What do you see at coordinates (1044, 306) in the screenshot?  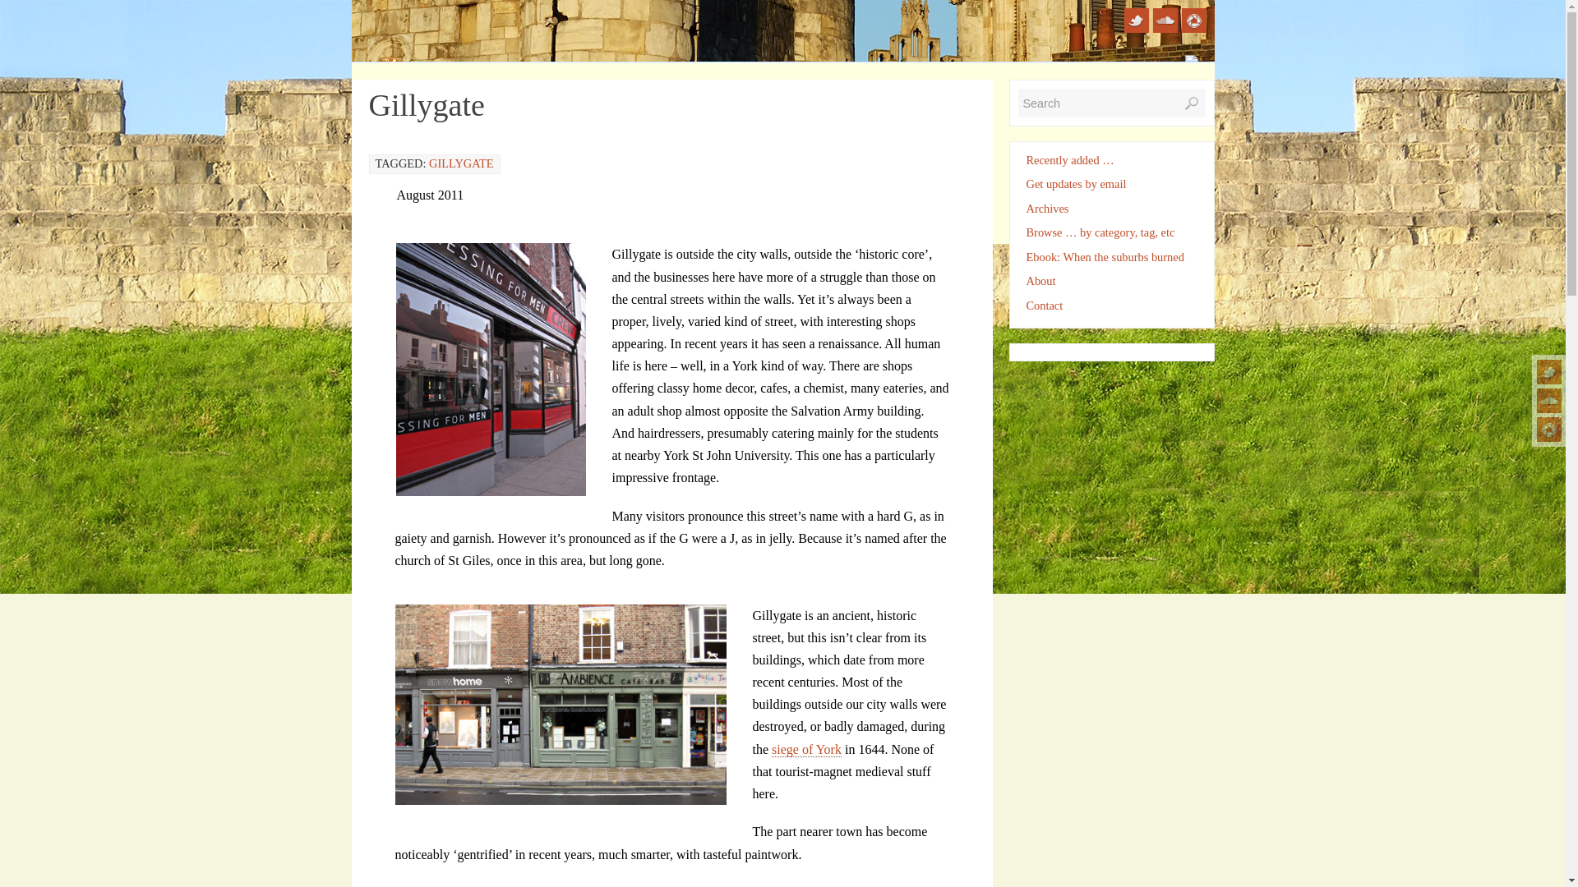 I see `Contact` at bounding box center [1044, 306].